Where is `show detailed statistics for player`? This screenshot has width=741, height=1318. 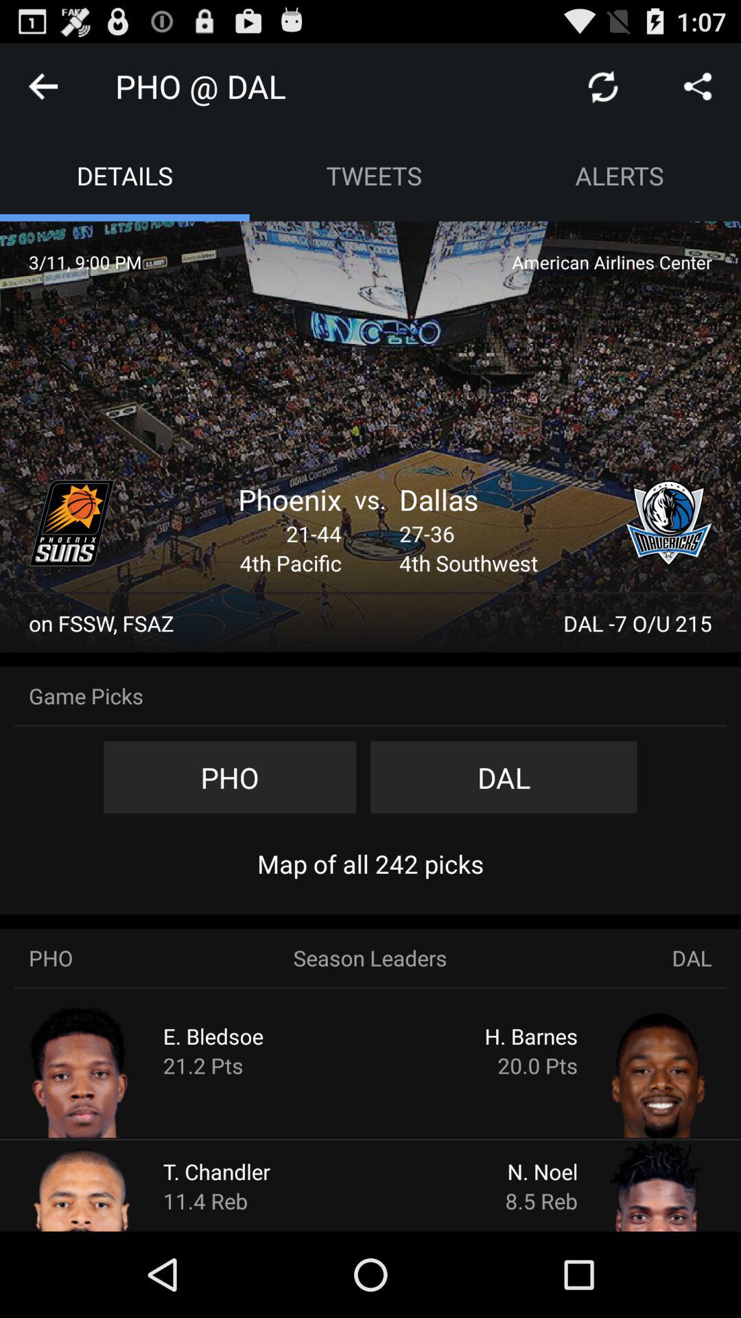
show detailed statistics for player is located at coordinates (633, 1185).